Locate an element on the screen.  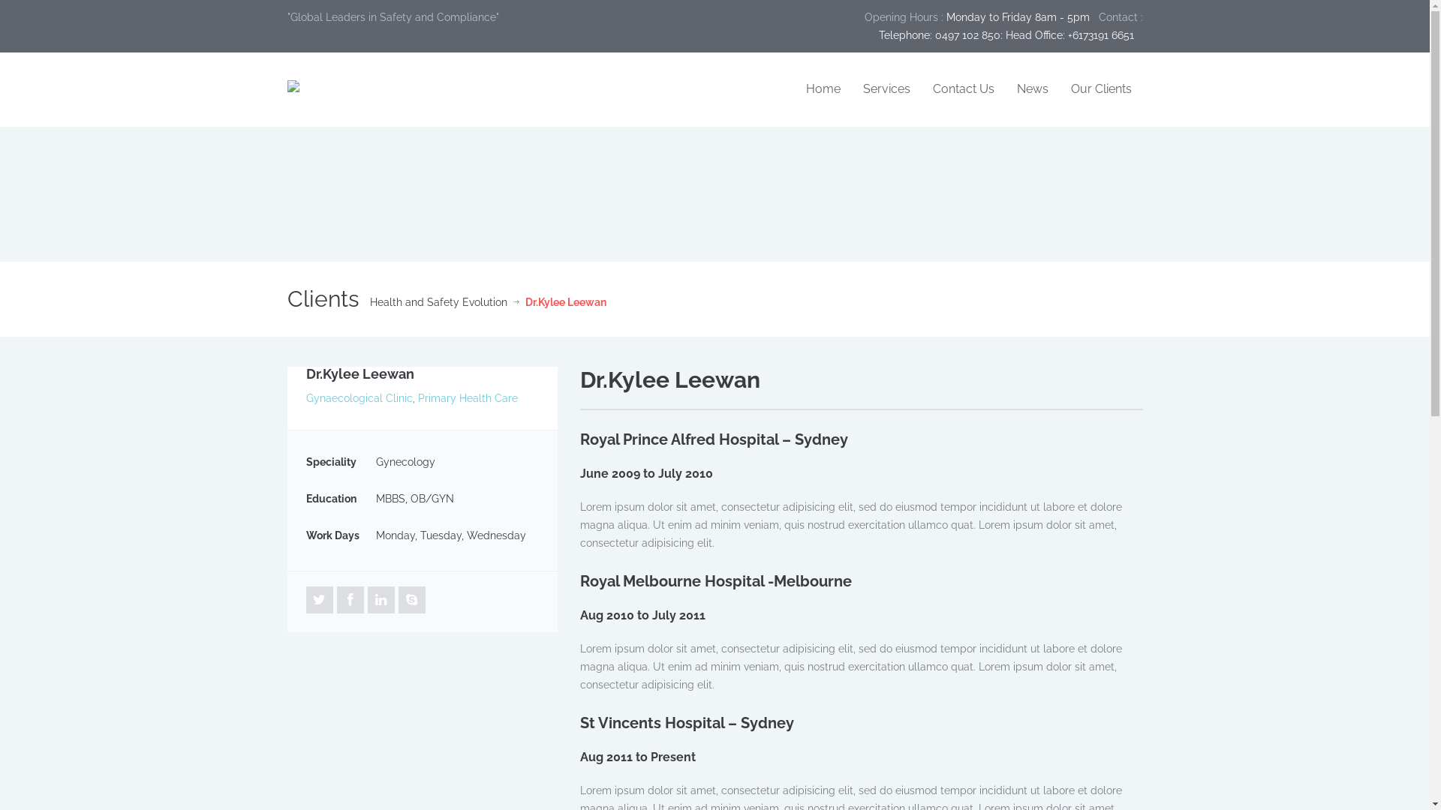
Gynaecological Clinic is located at coordinates (359, 398).